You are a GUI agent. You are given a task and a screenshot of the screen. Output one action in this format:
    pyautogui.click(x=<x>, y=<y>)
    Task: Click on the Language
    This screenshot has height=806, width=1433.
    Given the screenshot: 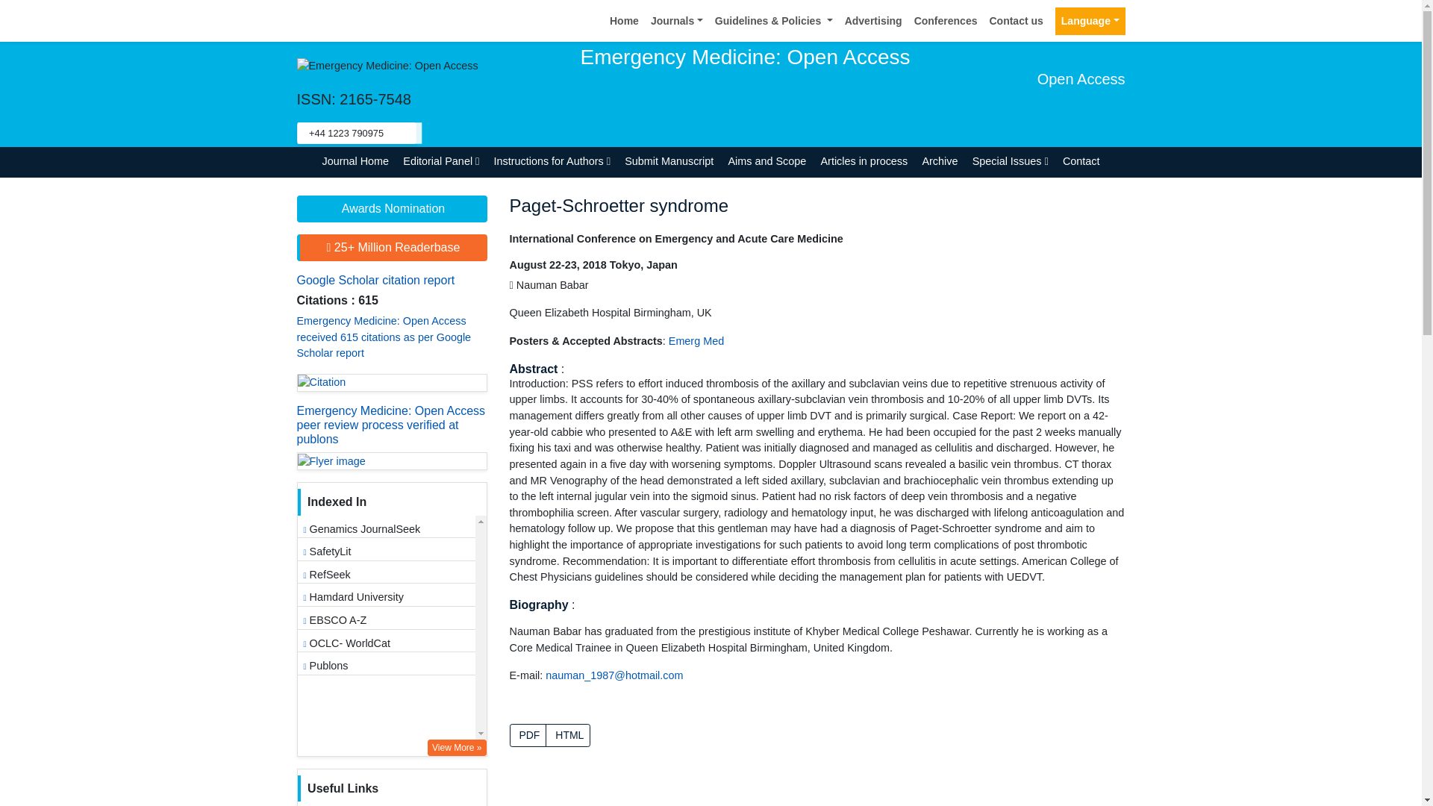 What is the action you would take?
    pyautogui.click(x=1090, y=21)
    